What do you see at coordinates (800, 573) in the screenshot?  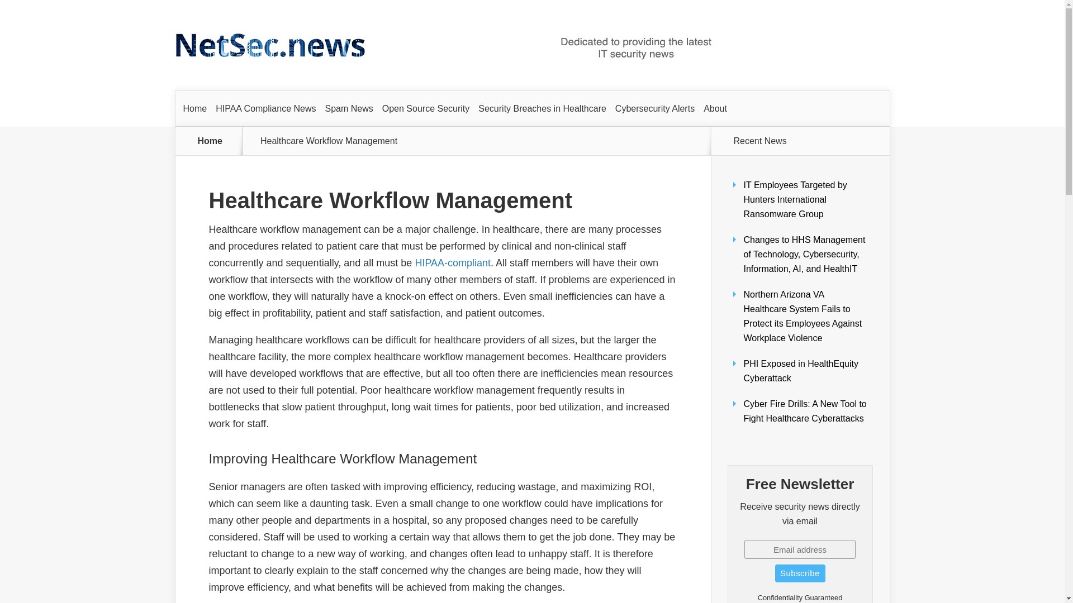 I see `Subscribe` at bounding box center [800, 573].